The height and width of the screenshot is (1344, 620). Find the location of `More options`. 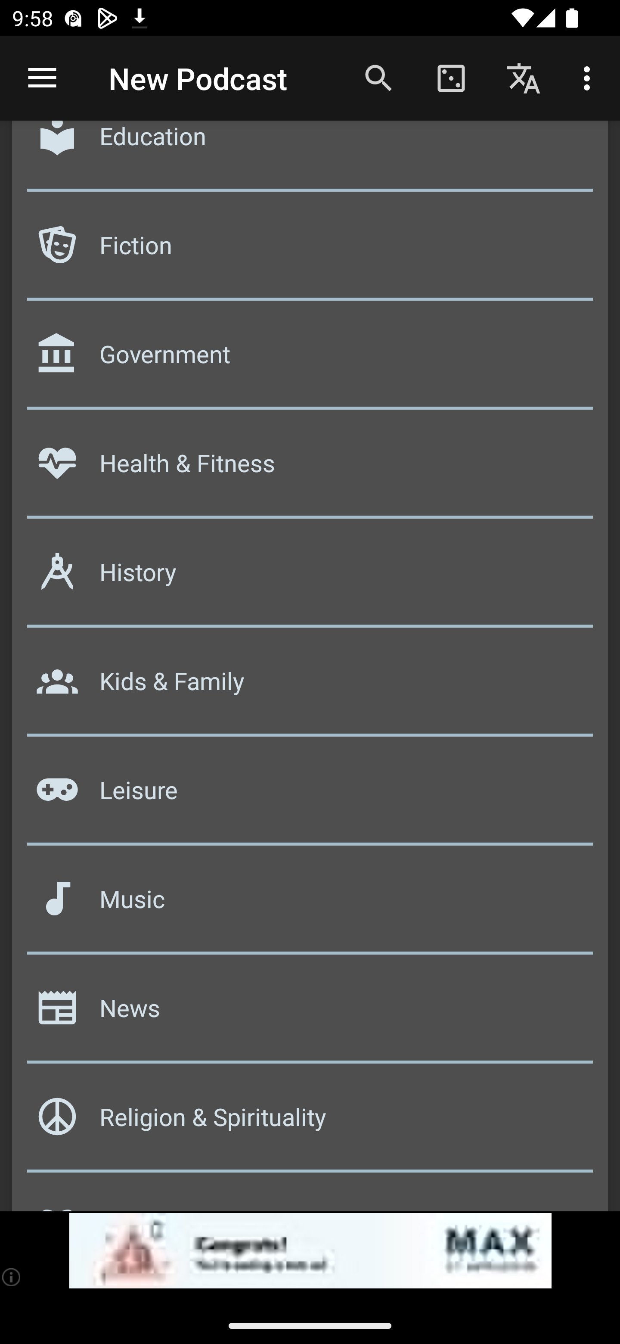

More options is located at coordinates (590, 78).